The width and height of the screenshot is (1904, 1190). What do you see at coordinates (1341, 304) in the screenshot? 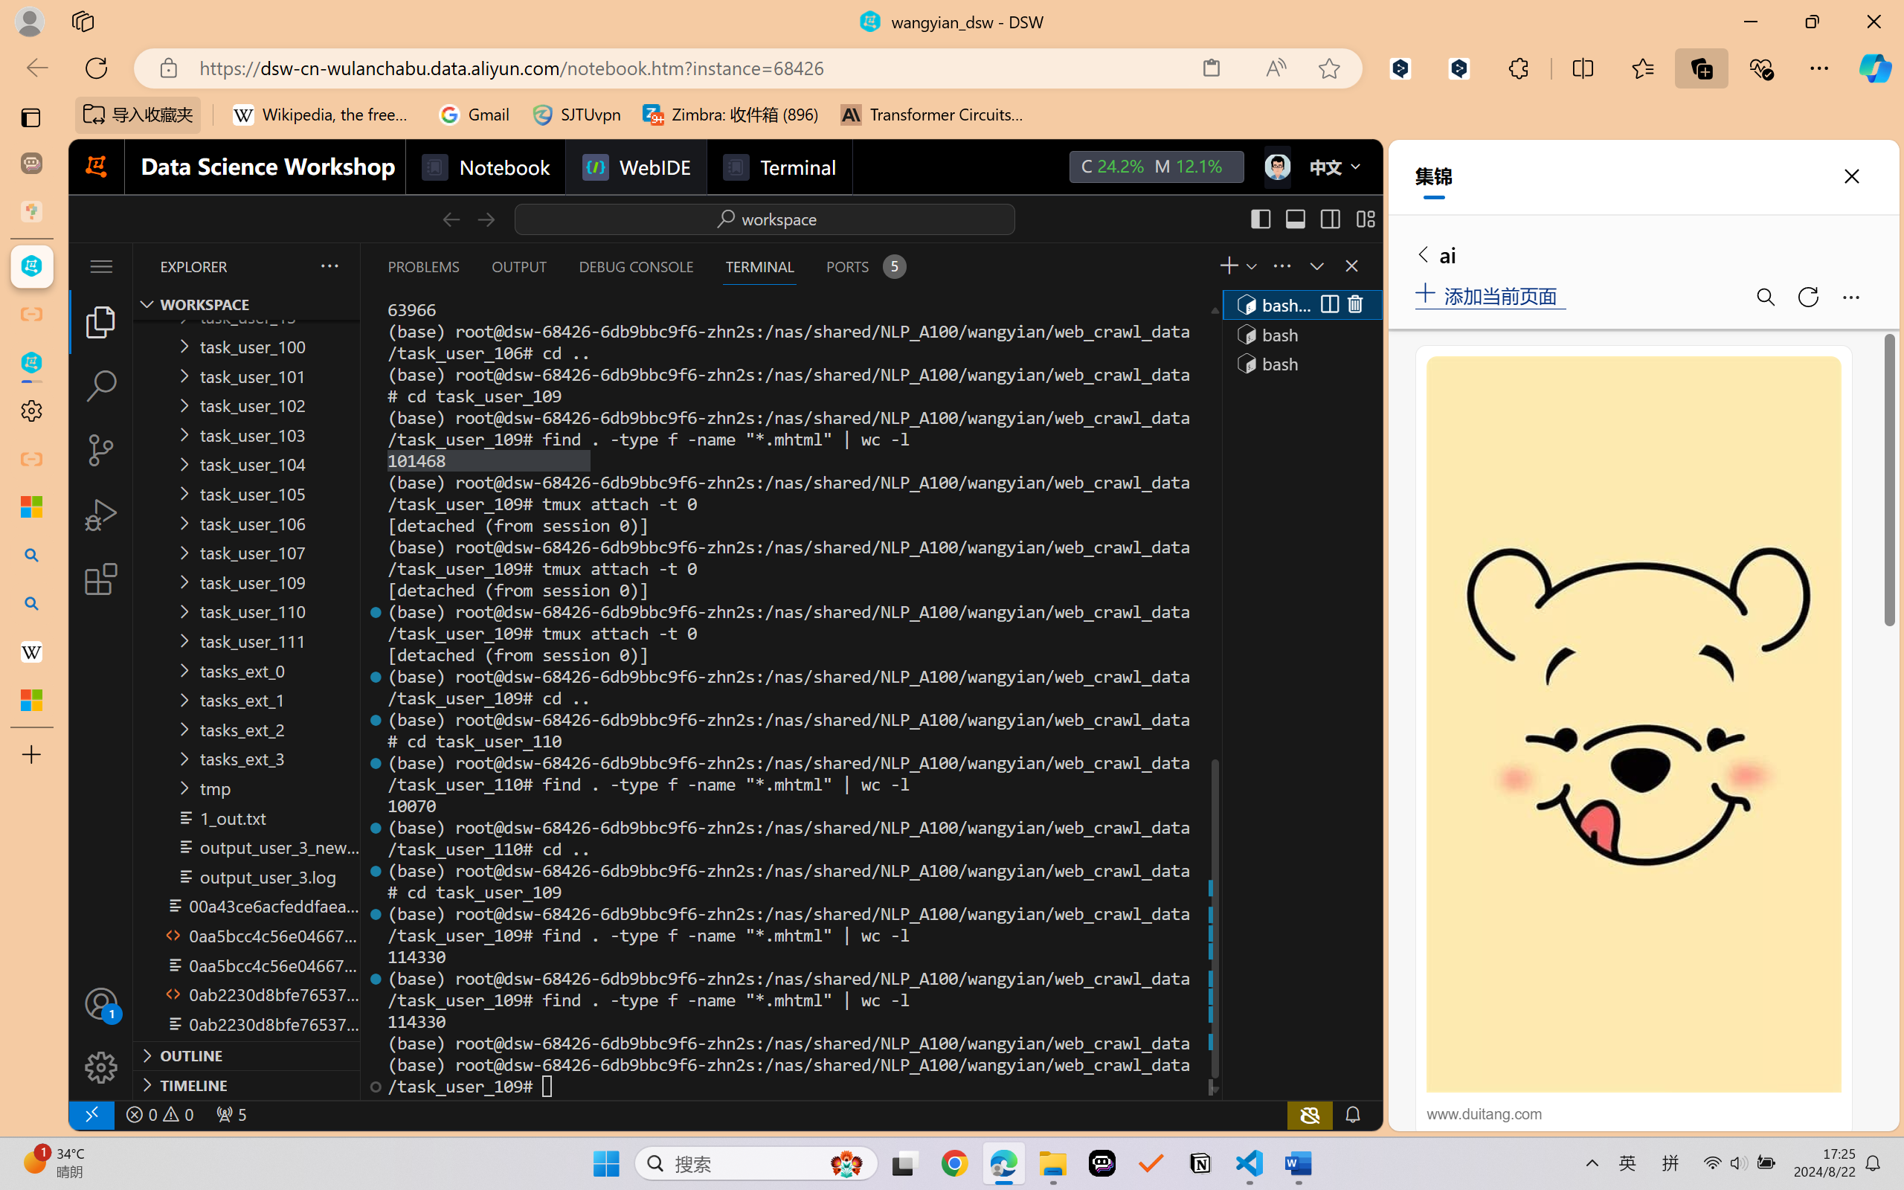
I see `Class: actions-container` at bounding box center [1341, 304].